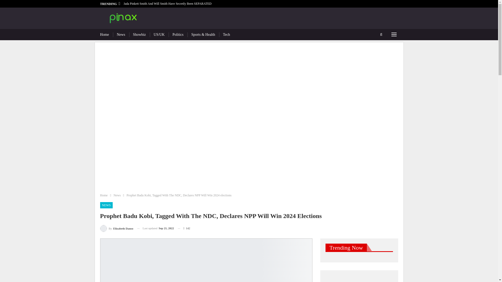 Image resolution: width=502 pixels, height=282 pixels. What do you see at coordinates (117, 195) in the screenshot?
I see `News` at bounding box center [117, 195].